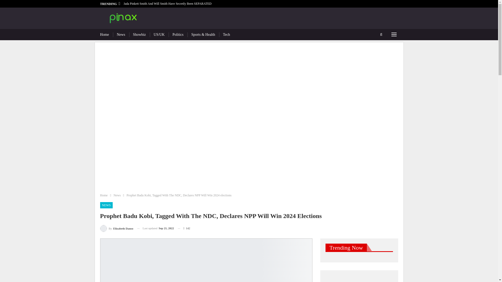 Image resolution: width=502 pixels, height=282 pixels. What do you see at coordinates (117, 195) in the screenshot?
I see `News` at bounding box center [117, 195].